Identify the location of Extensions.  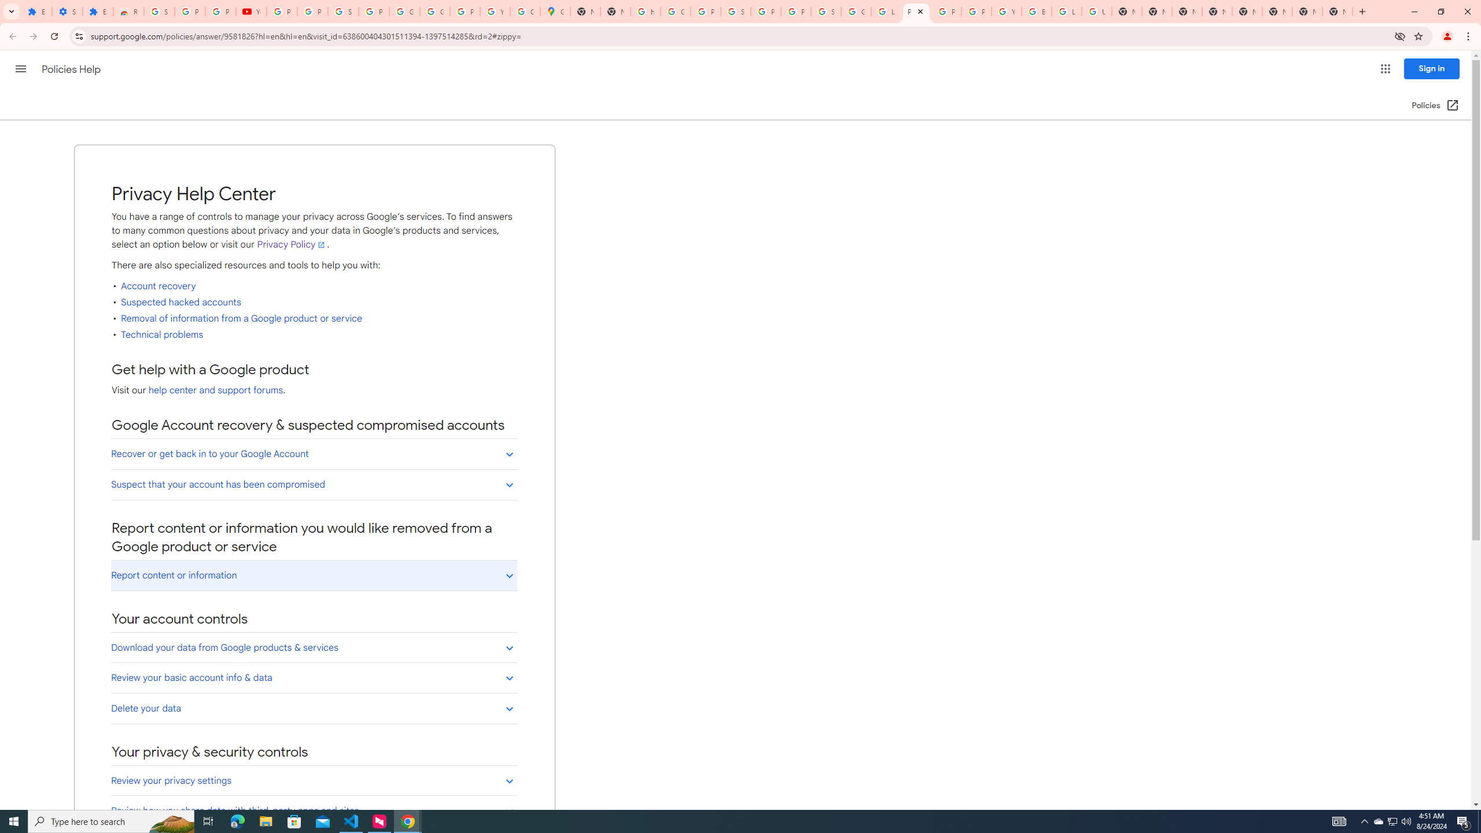
(37, 12).